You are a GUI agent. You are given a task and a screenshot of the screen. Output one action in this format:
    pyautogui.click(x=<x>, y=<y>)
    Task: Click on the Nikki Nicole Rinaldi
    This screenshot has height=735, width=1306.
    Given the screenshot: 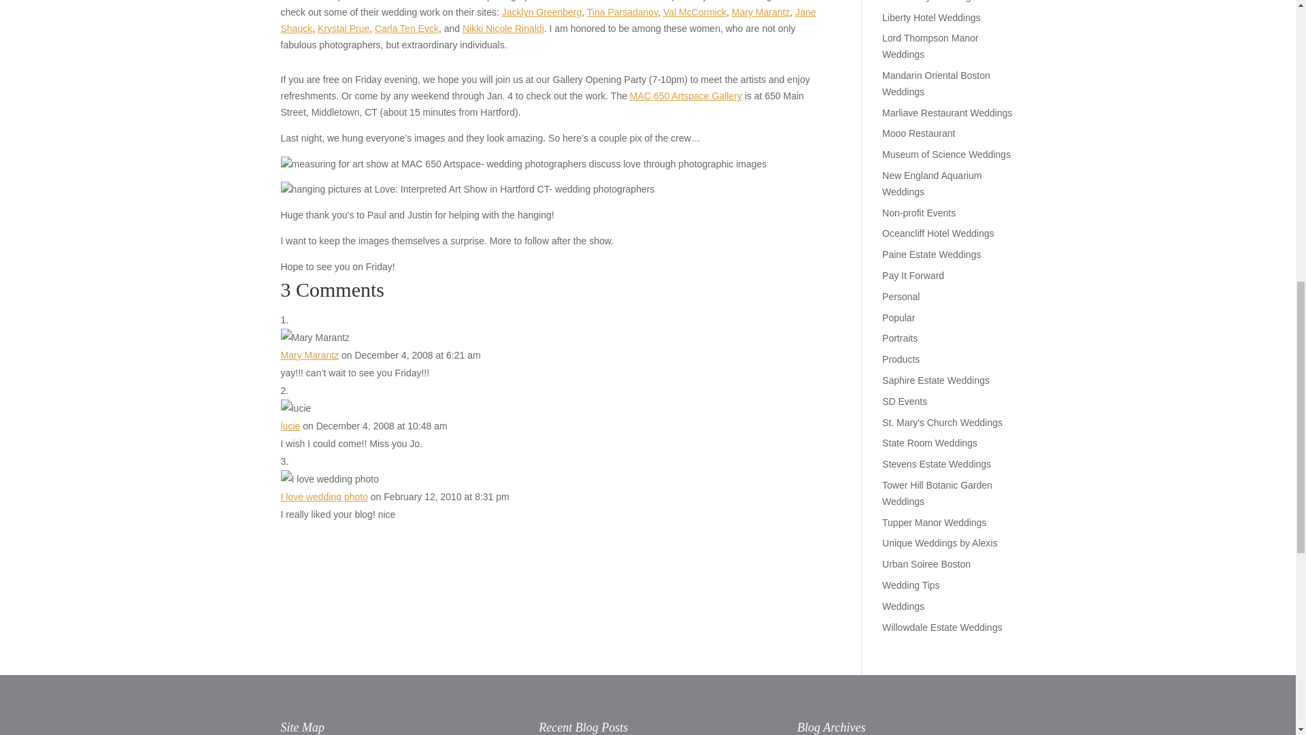 What is the action you would take?
    pyautogui.click(x=503, y=28)
    